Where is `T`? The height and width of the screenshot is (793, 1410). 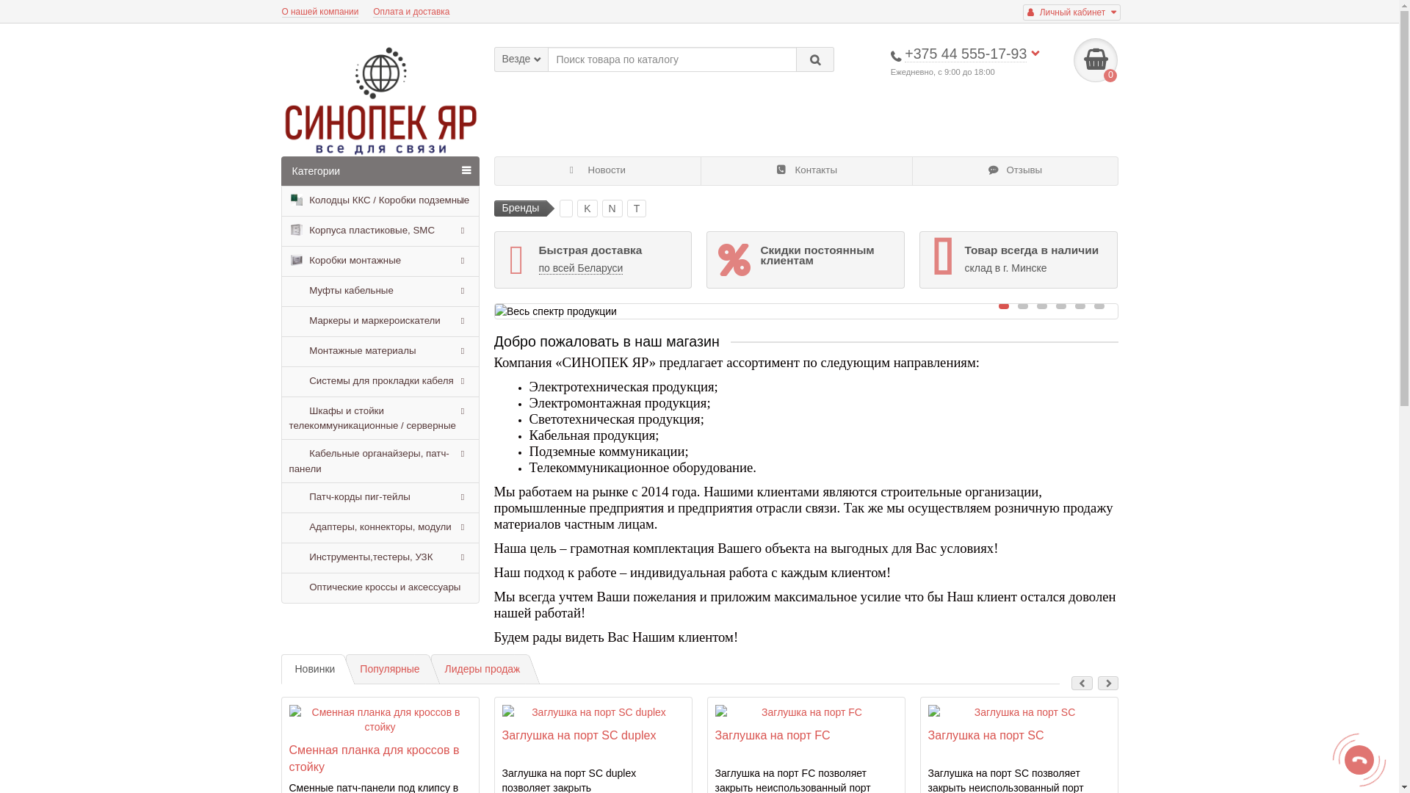 T is located at coordinates (637, 209).